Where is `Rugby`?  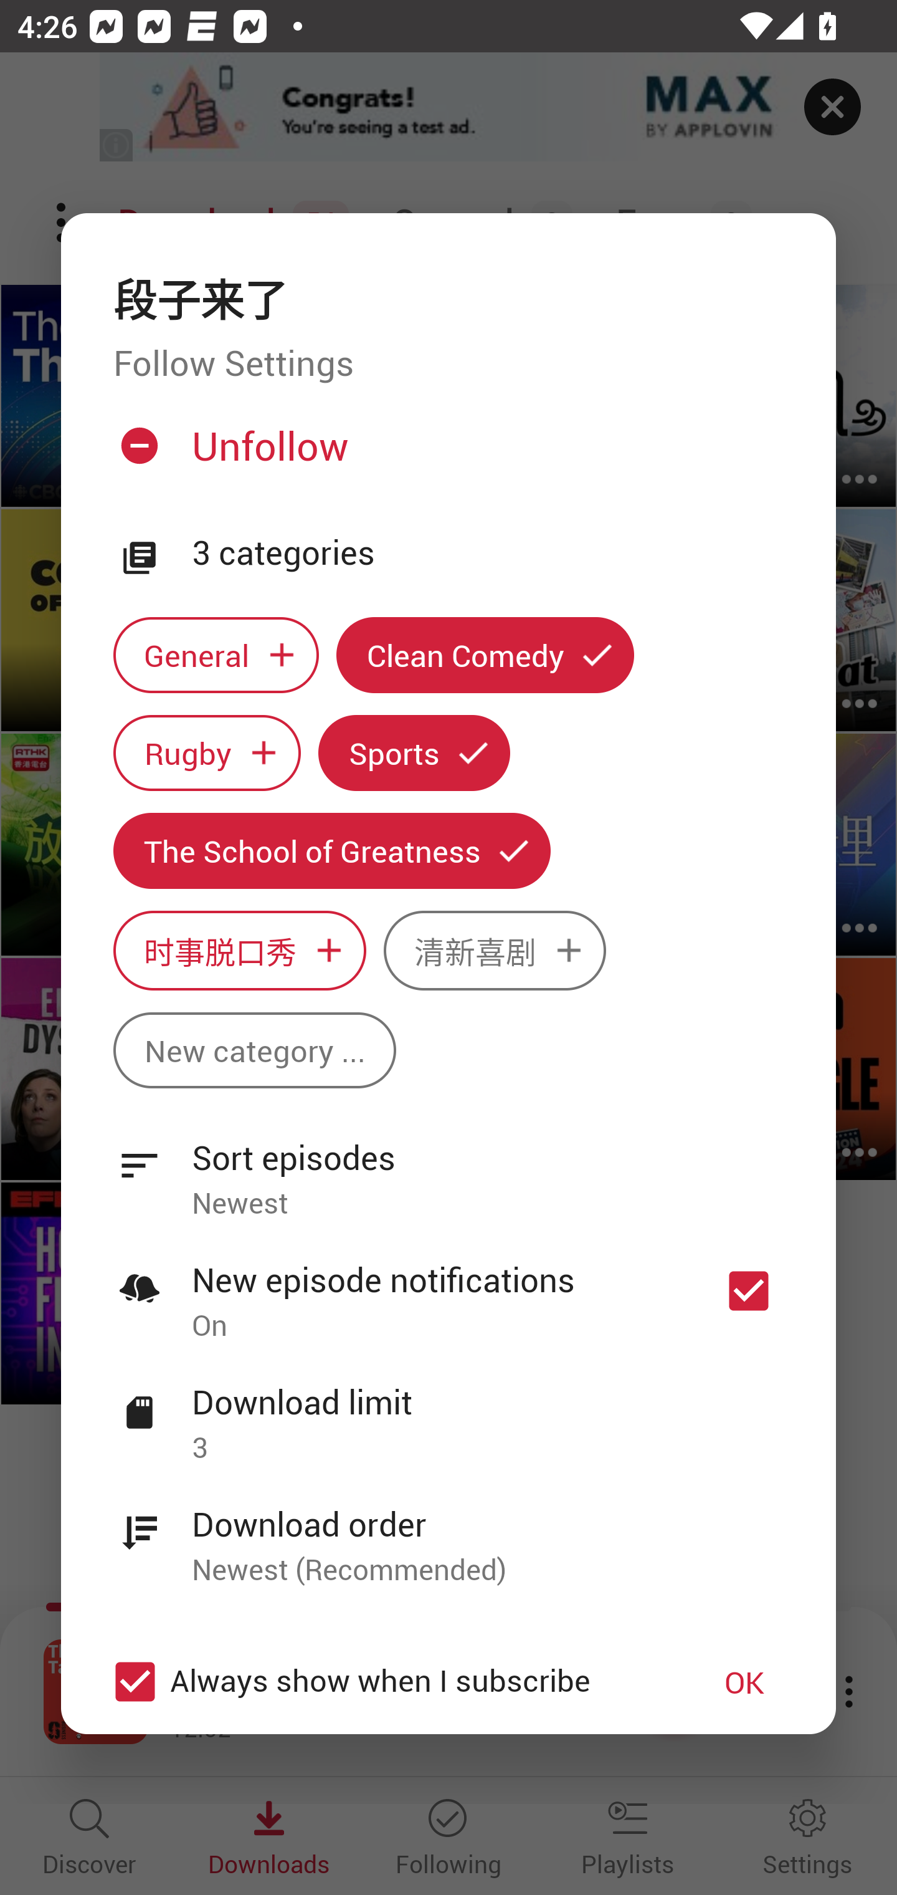 Rugby is located at coordinates (207, 752).